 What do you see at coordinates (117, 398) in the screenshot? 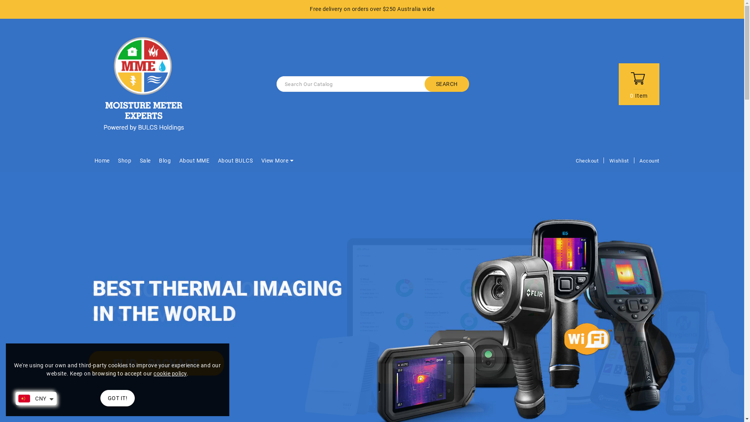
I see `GOT IT!` at bounding box center [117, 398].